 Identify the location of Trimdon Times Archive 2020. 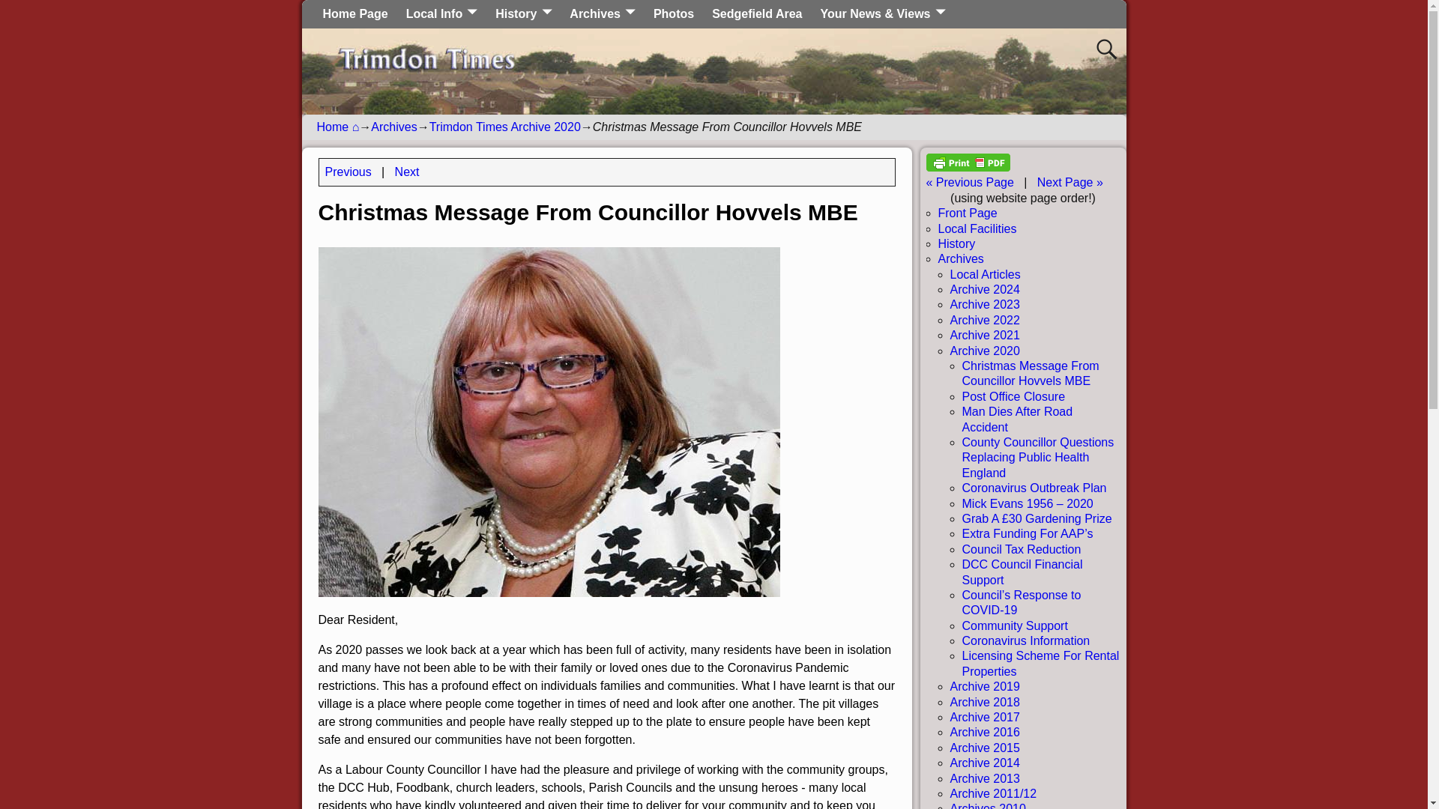
(505, 127).